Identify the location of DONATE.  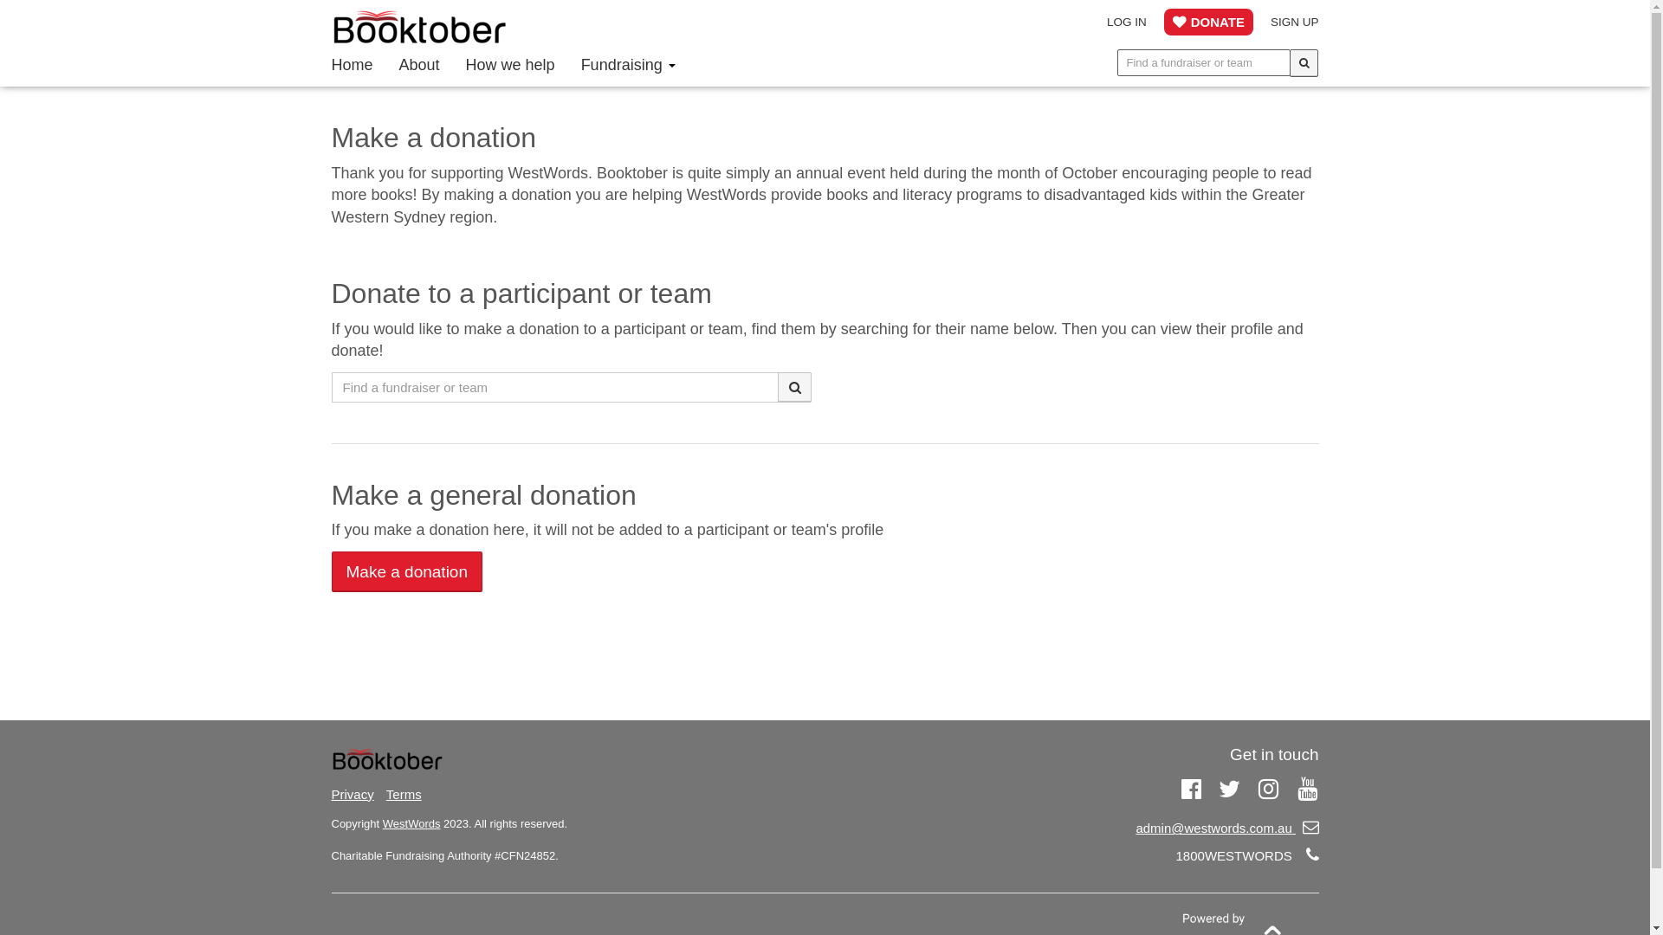
(1209, 23).